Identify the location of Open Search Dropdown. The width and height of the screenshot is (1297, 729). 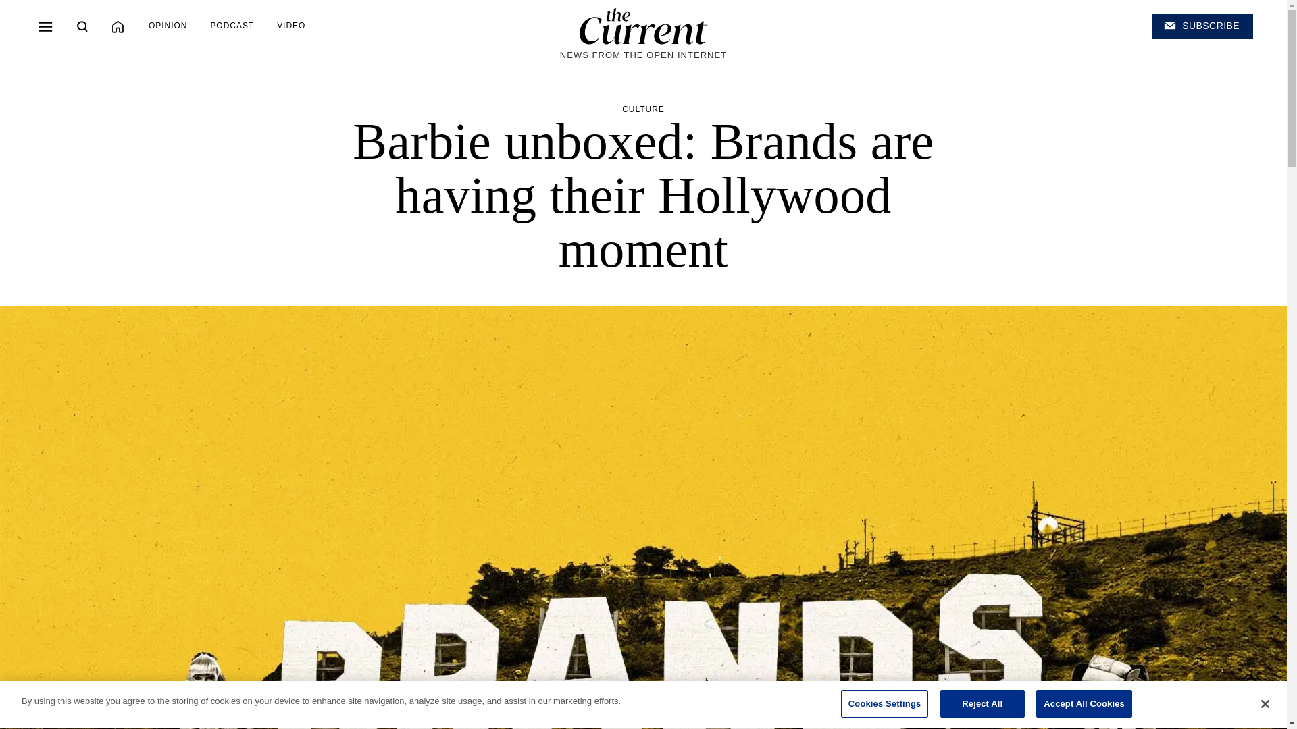
(82, 26).